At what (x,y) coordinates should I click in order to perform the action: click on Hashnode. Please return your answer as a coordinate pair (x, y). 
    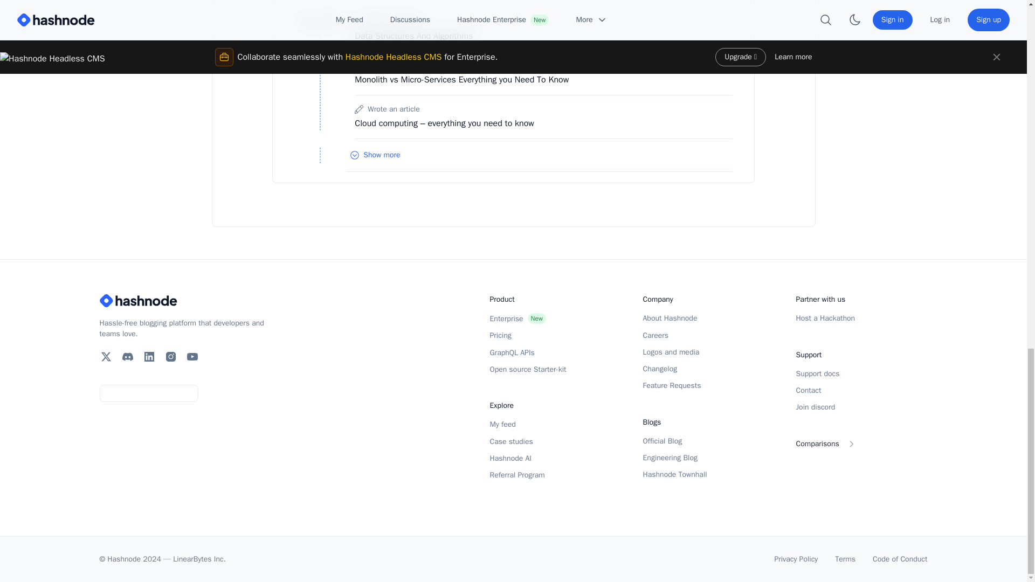
    Looking at the image, I should click on (185, 301).